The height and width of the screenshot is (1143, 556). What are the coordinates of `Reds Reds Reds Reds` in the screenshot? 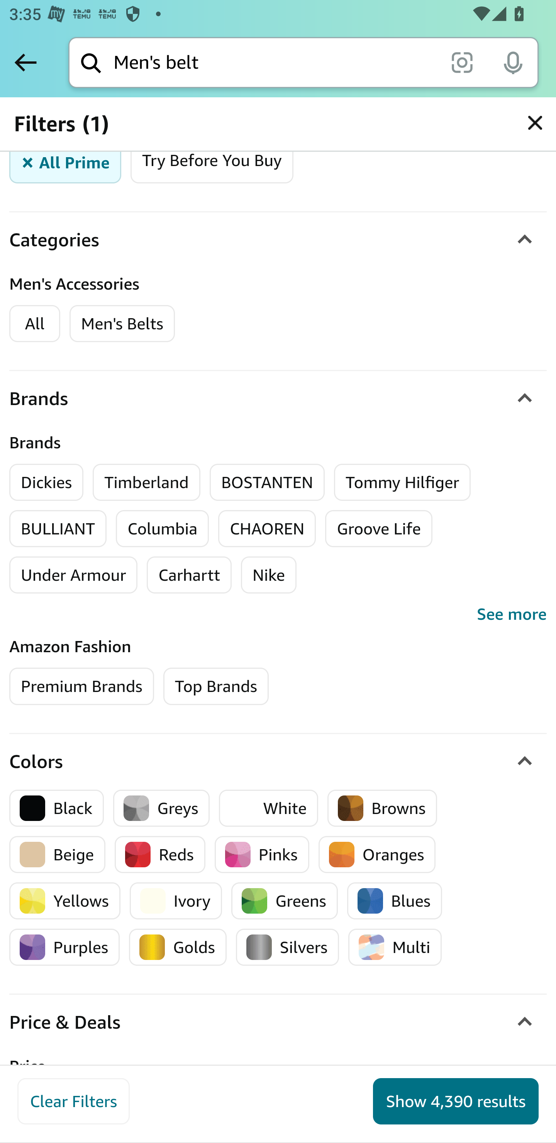 It's located at (160, 854).